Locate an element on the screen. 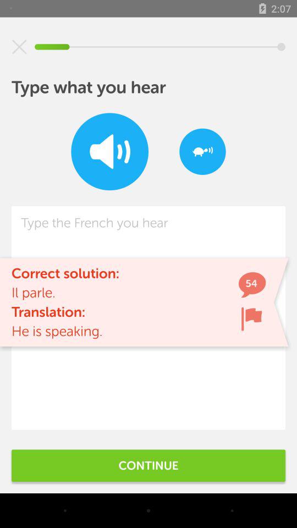  select icon above type what you icon is located at coordinates (19, 47).